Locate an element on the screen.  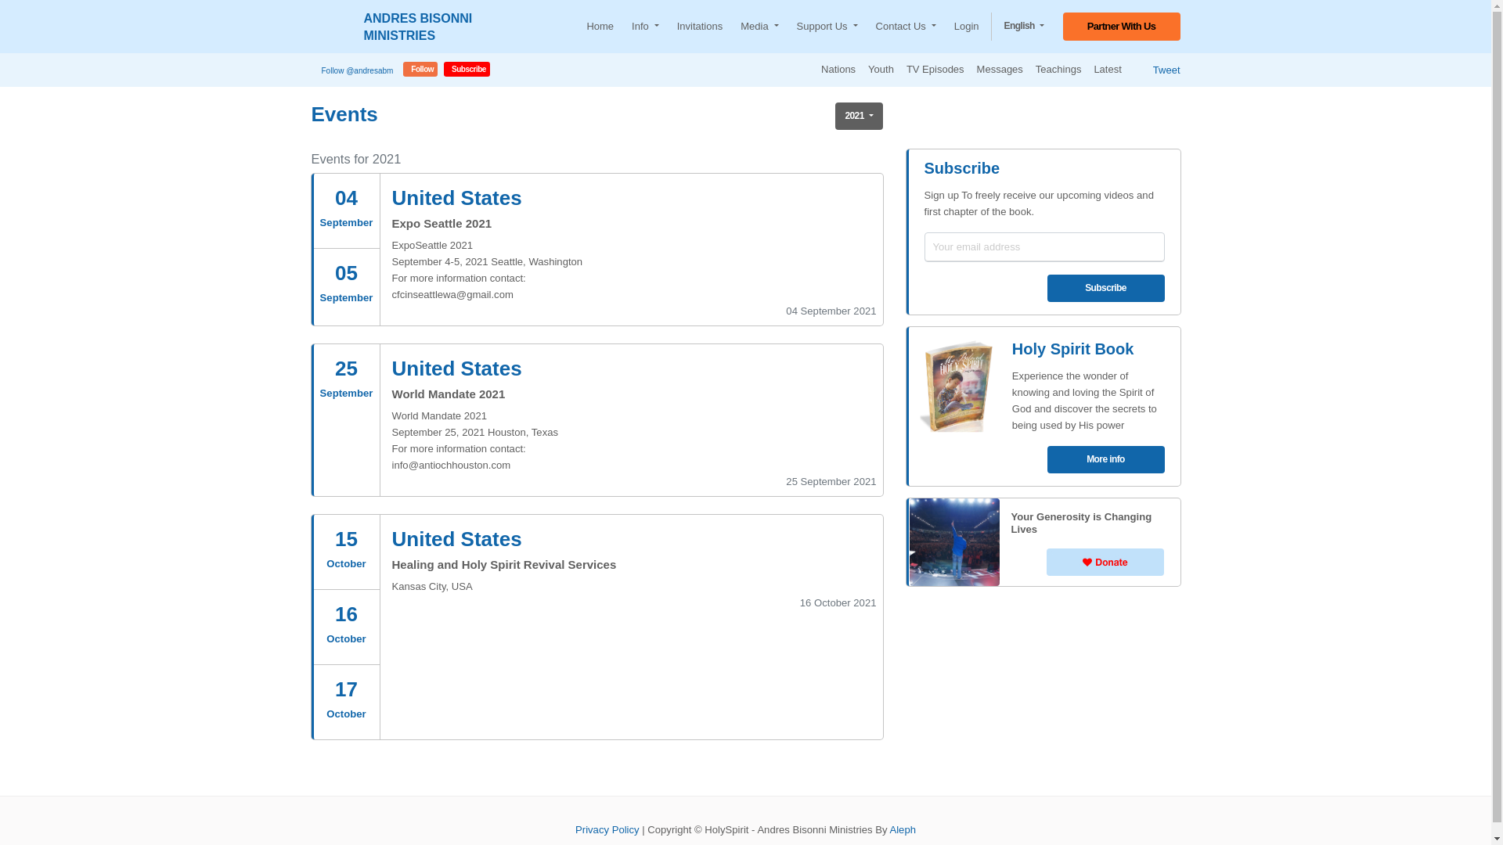
Aleph is located at coordinates (903, 829).